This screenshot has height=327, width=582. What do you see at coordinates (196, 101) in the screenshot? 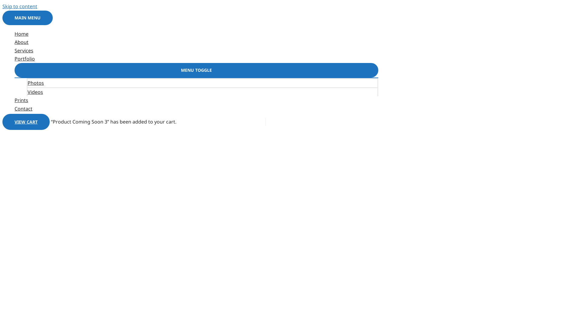
I see `Prints` at bounding box center [196, 101].